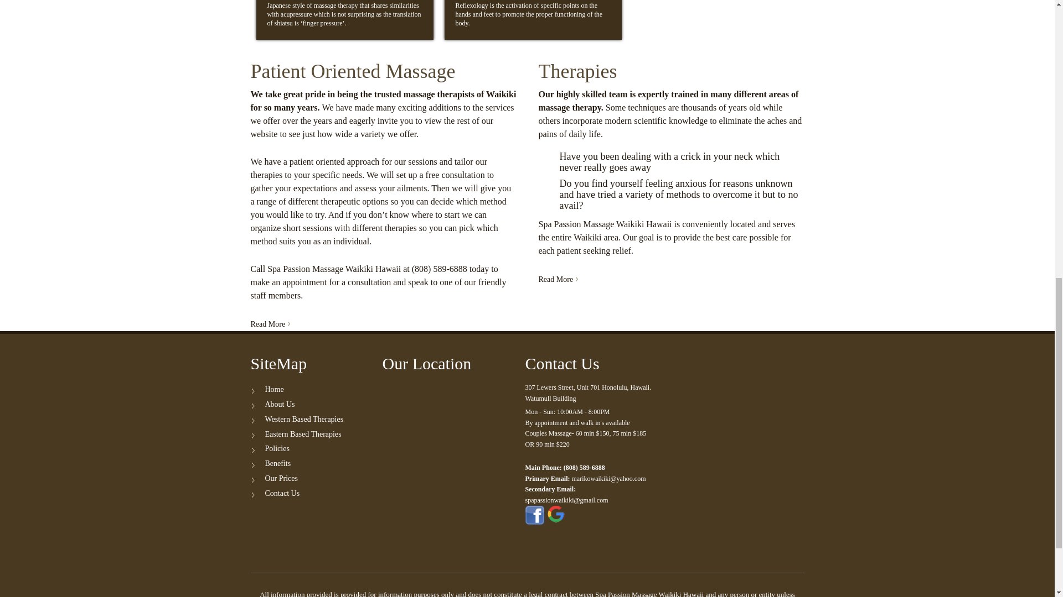 The height and width of the screenshot is (597, 1063). What do you see at coordinates (277, 448) in the screenshot?
I see `Policies` at bounding box center [277, 448].